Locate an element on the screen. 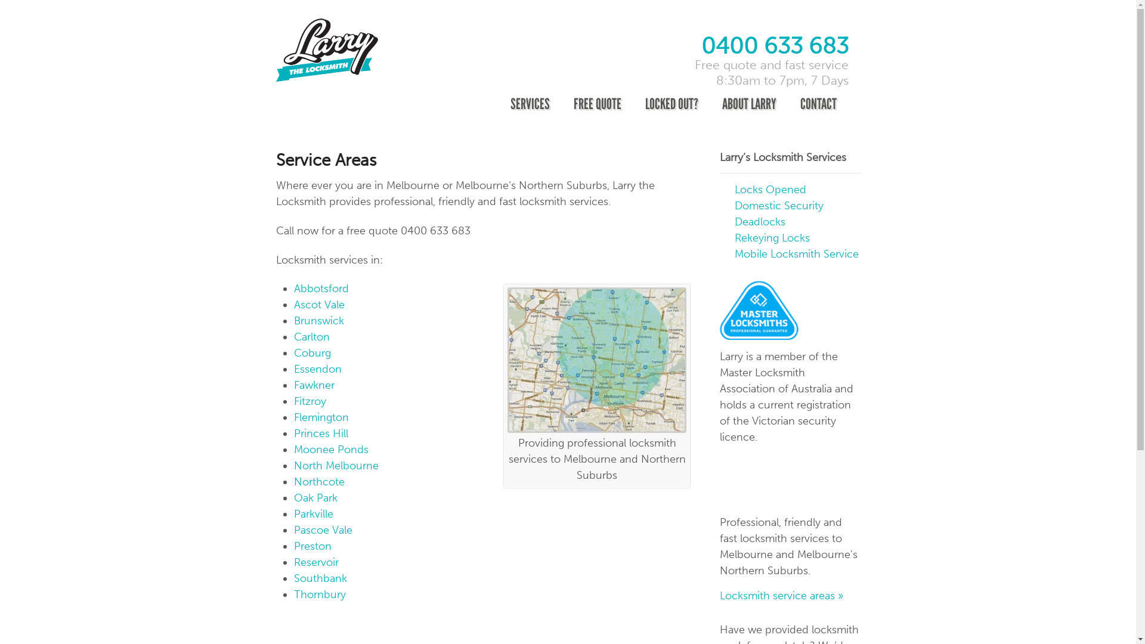  FREE QUOTE is located at coordinates (598, 104).